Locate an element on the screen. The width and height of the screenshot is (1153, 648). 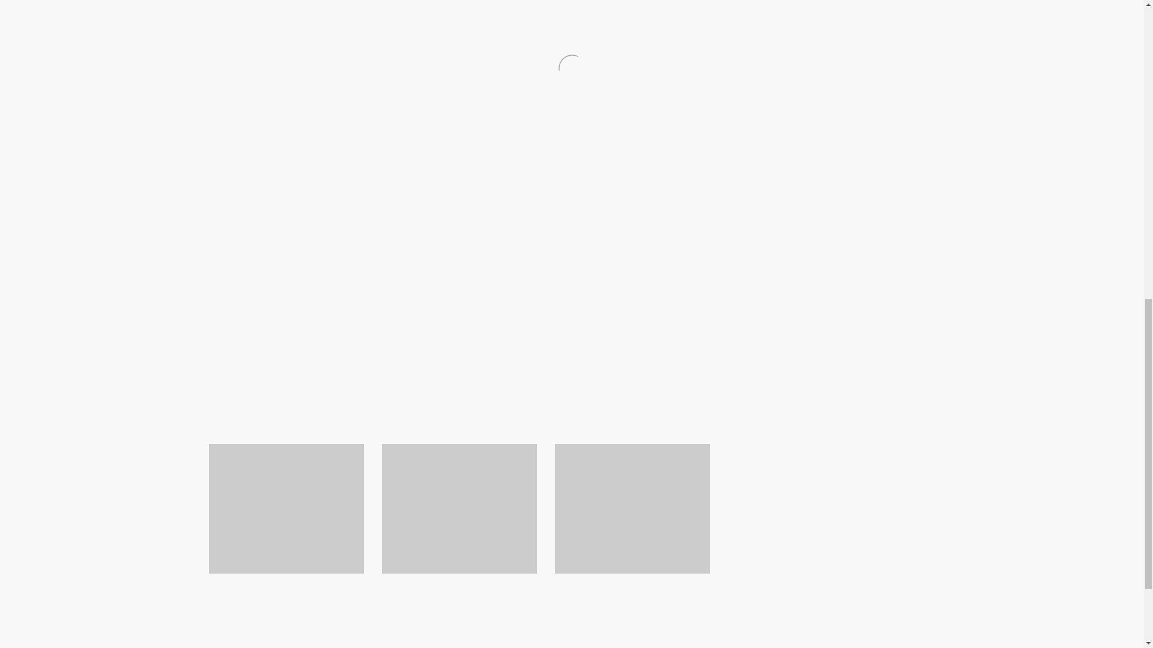
Cara Mencari Link Sbobet yang Tidak Diblokir di Indonesia is located at coordinates (455, 628).